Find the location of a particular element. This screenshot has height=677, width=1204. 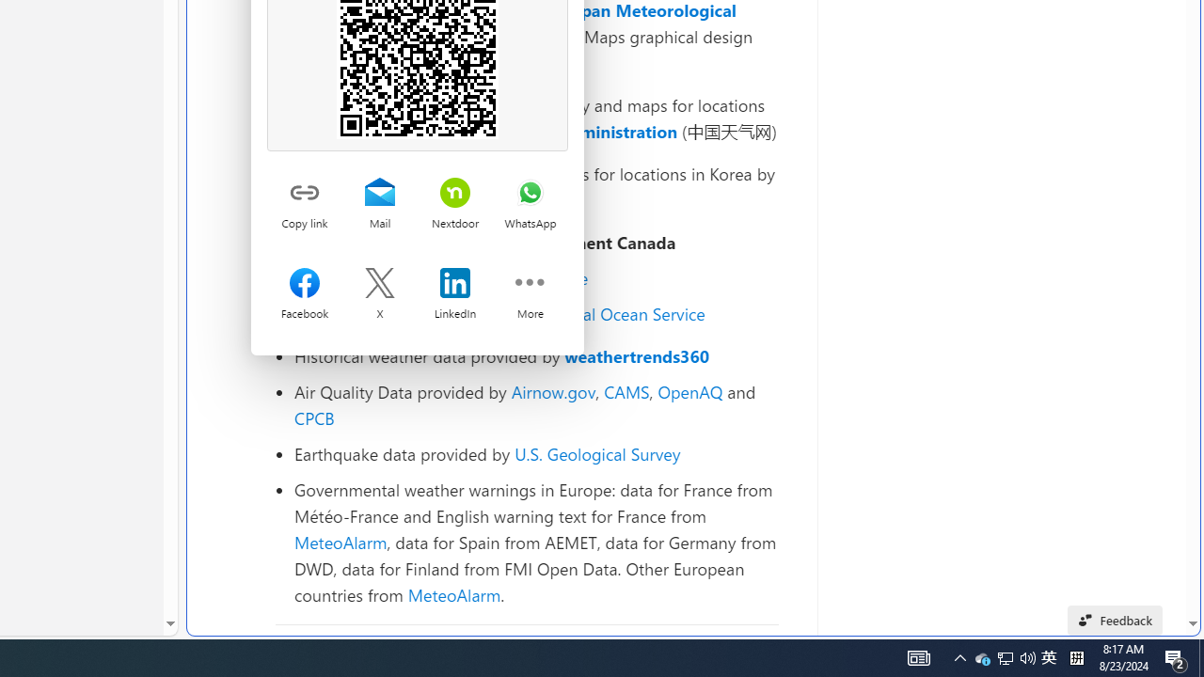

Historical weather data provided by weathertrends360 is located at coordinates (536, 356).